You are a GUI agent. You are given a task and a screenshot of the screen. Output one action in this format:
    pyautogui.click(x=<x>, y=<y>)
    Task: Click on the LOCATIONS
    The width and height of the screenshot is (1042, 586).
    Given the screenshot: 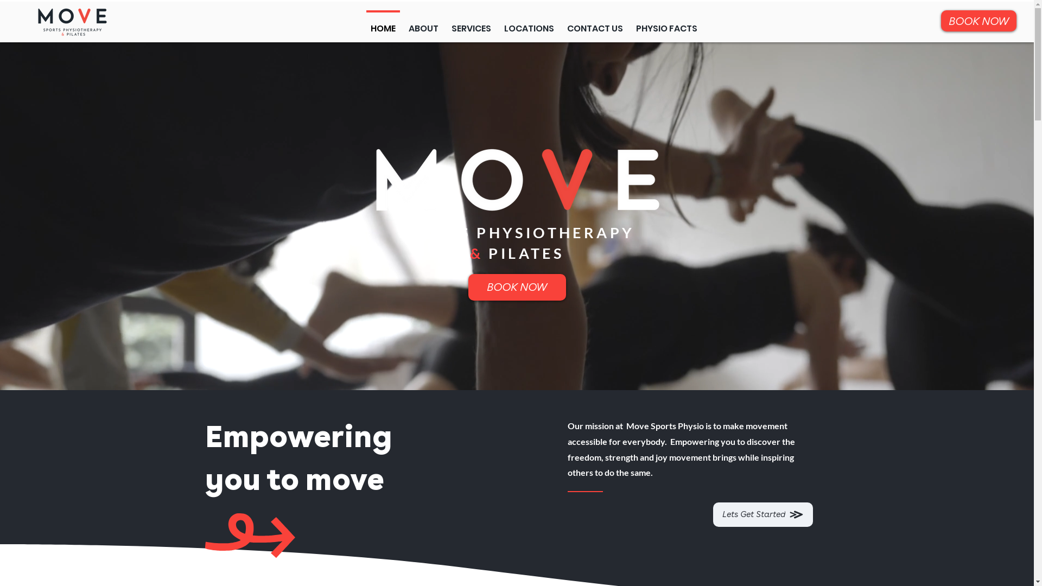 What is the action you would take?
    pyautogui.click(x=529, y=24)
    